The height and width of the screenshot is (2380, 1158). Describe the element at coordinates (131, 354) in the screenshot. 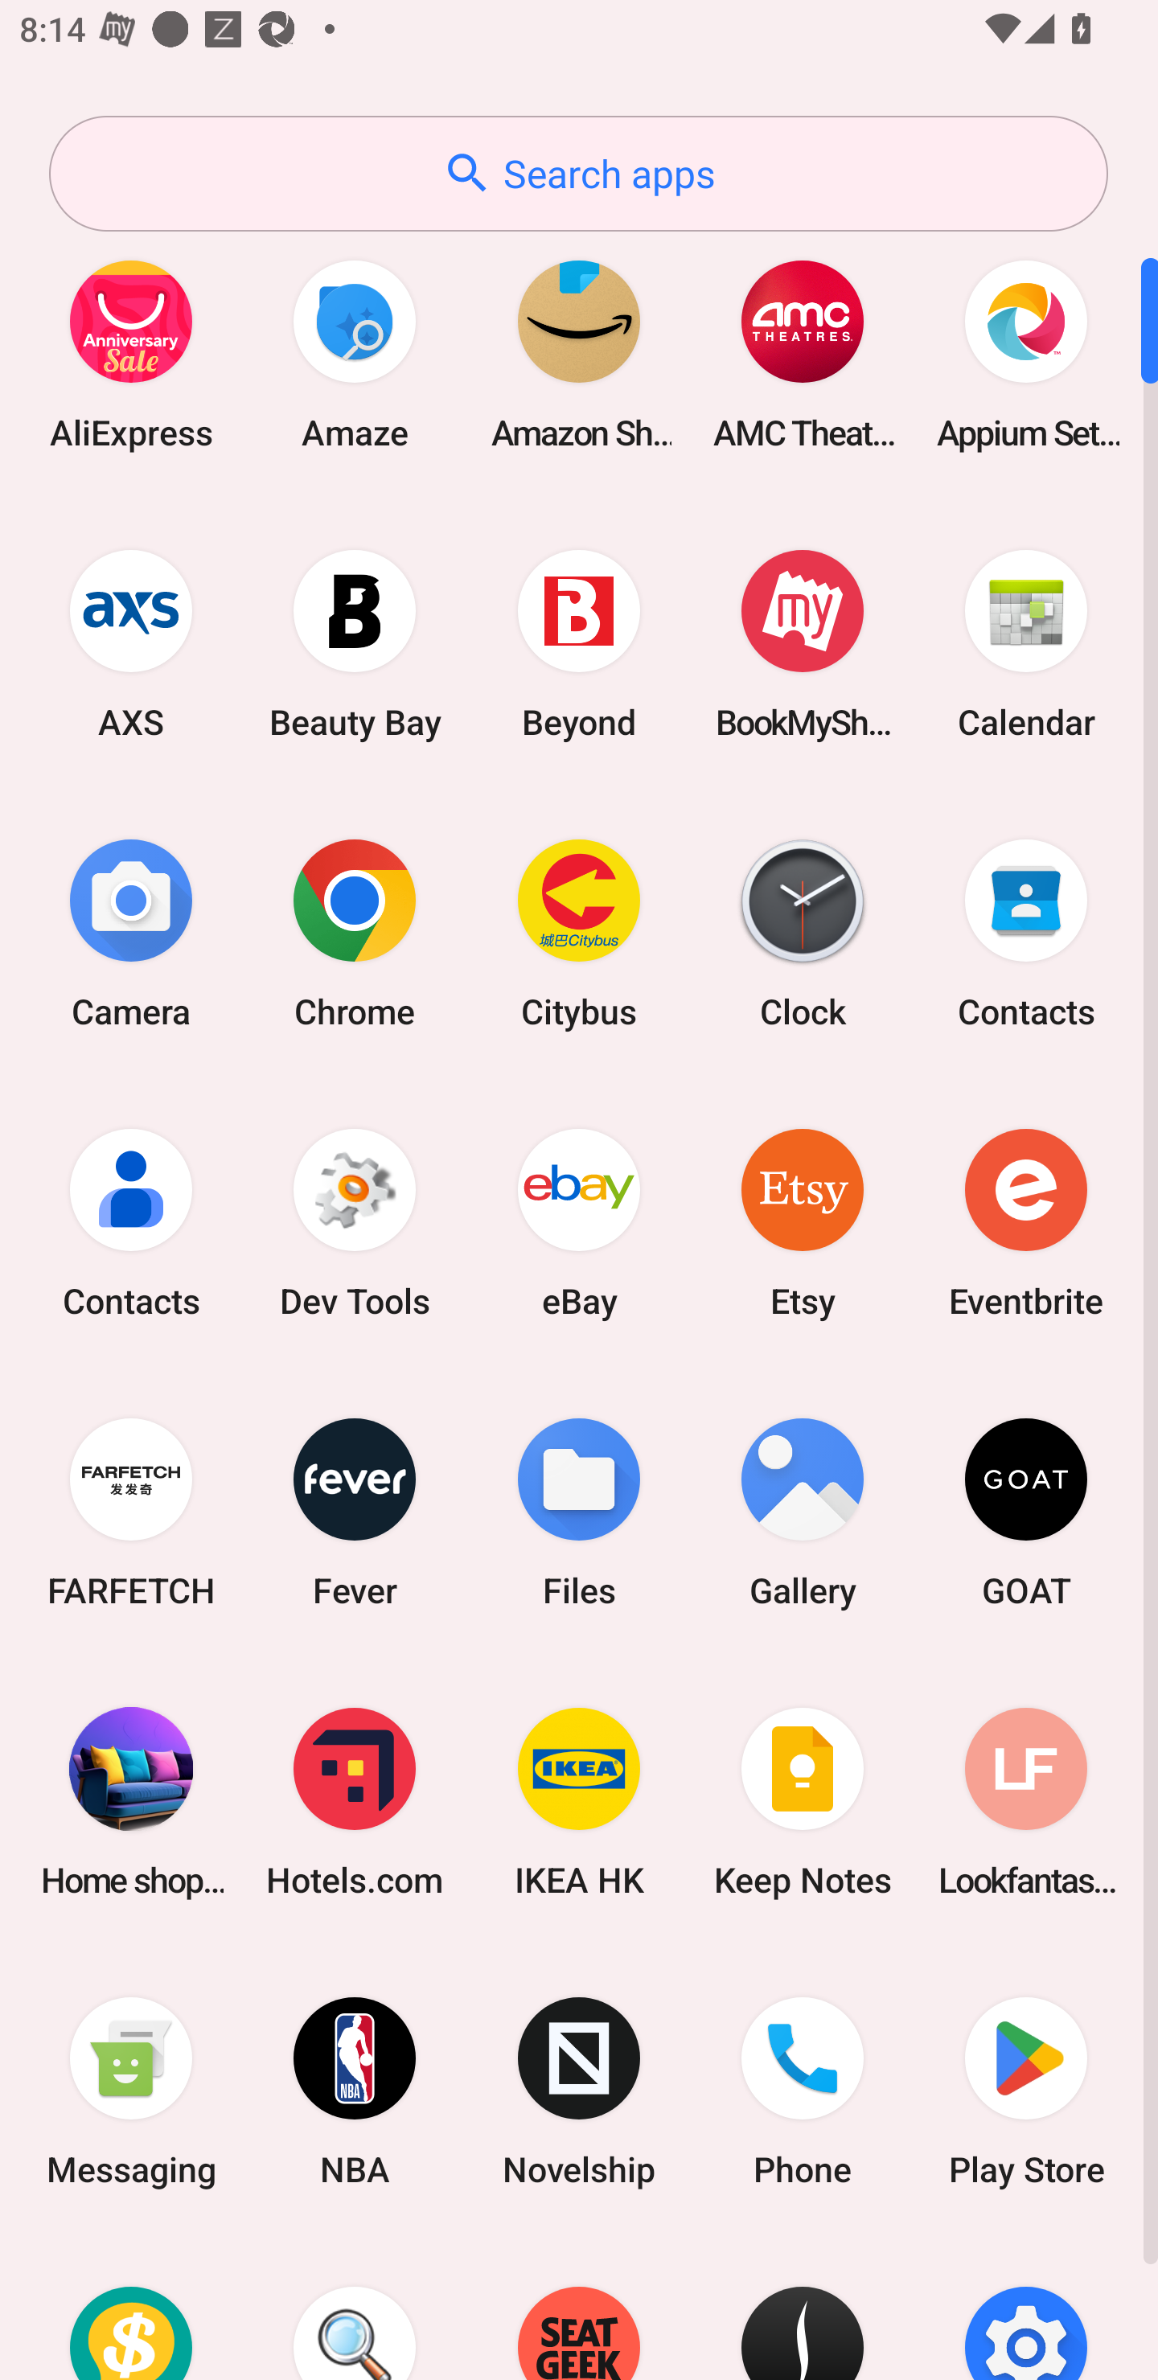

I see `AliExpress` at that location.